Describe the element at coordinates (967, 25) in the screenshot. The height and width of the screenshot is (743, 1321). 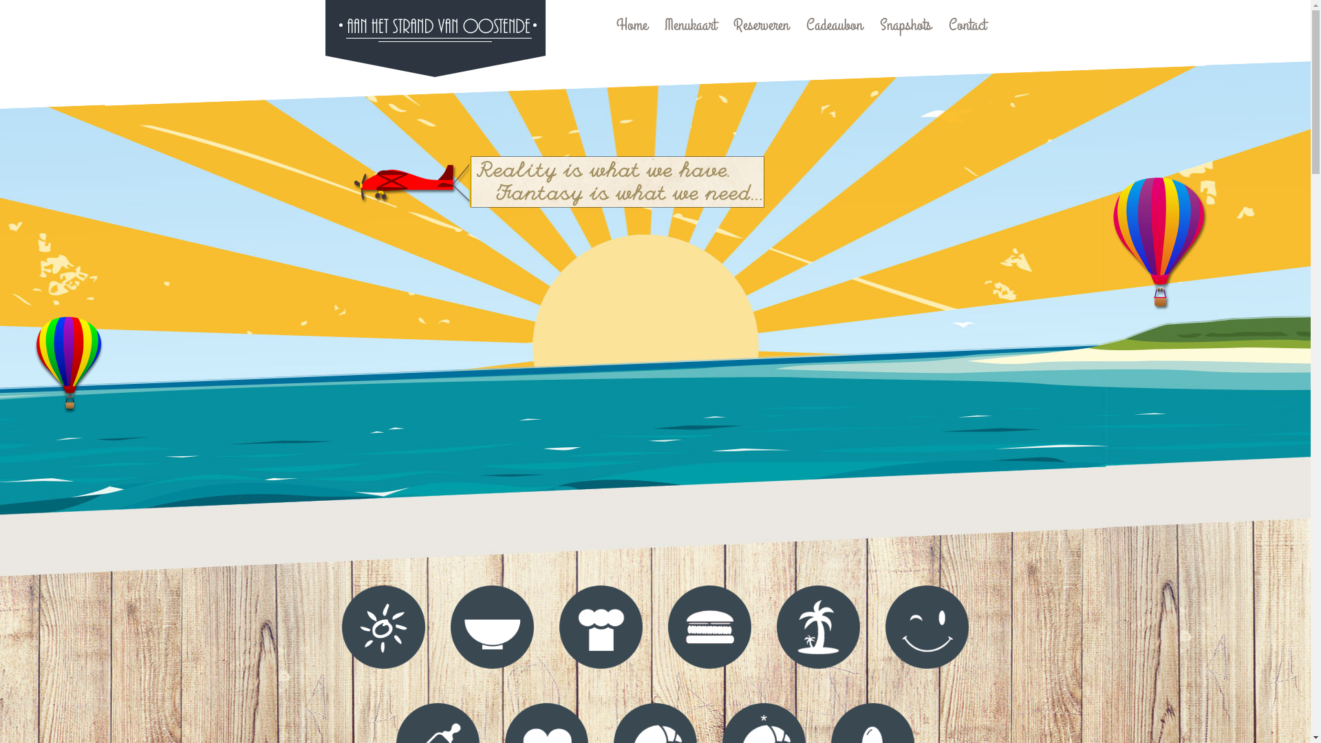
I see `Contact` at that location.